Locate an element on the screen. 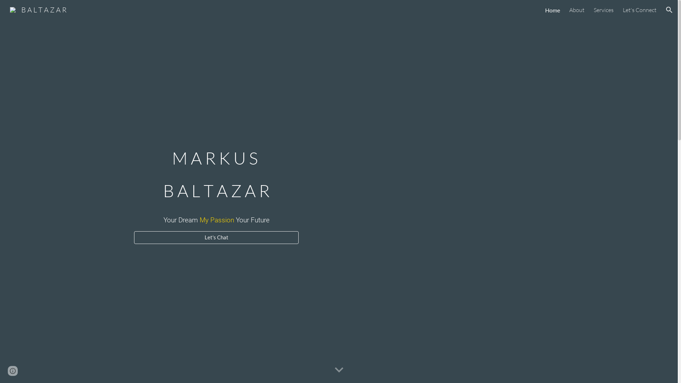 The height and width of the screenshot is (383, 681). Home is located at coordinates (553, 10).